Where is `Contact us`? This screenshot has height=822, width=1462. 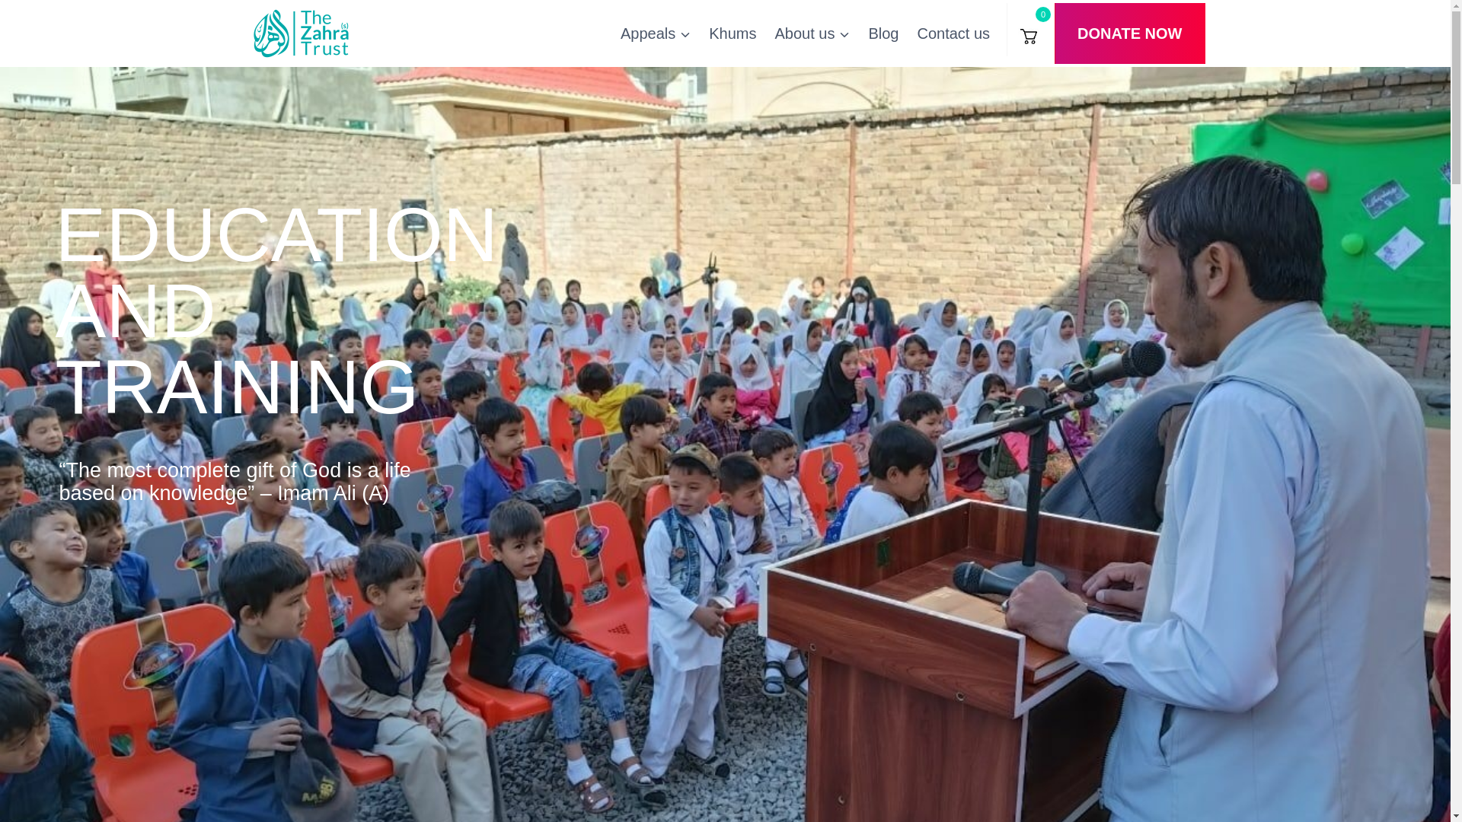
Contact us is located at coordinates (953, 33).